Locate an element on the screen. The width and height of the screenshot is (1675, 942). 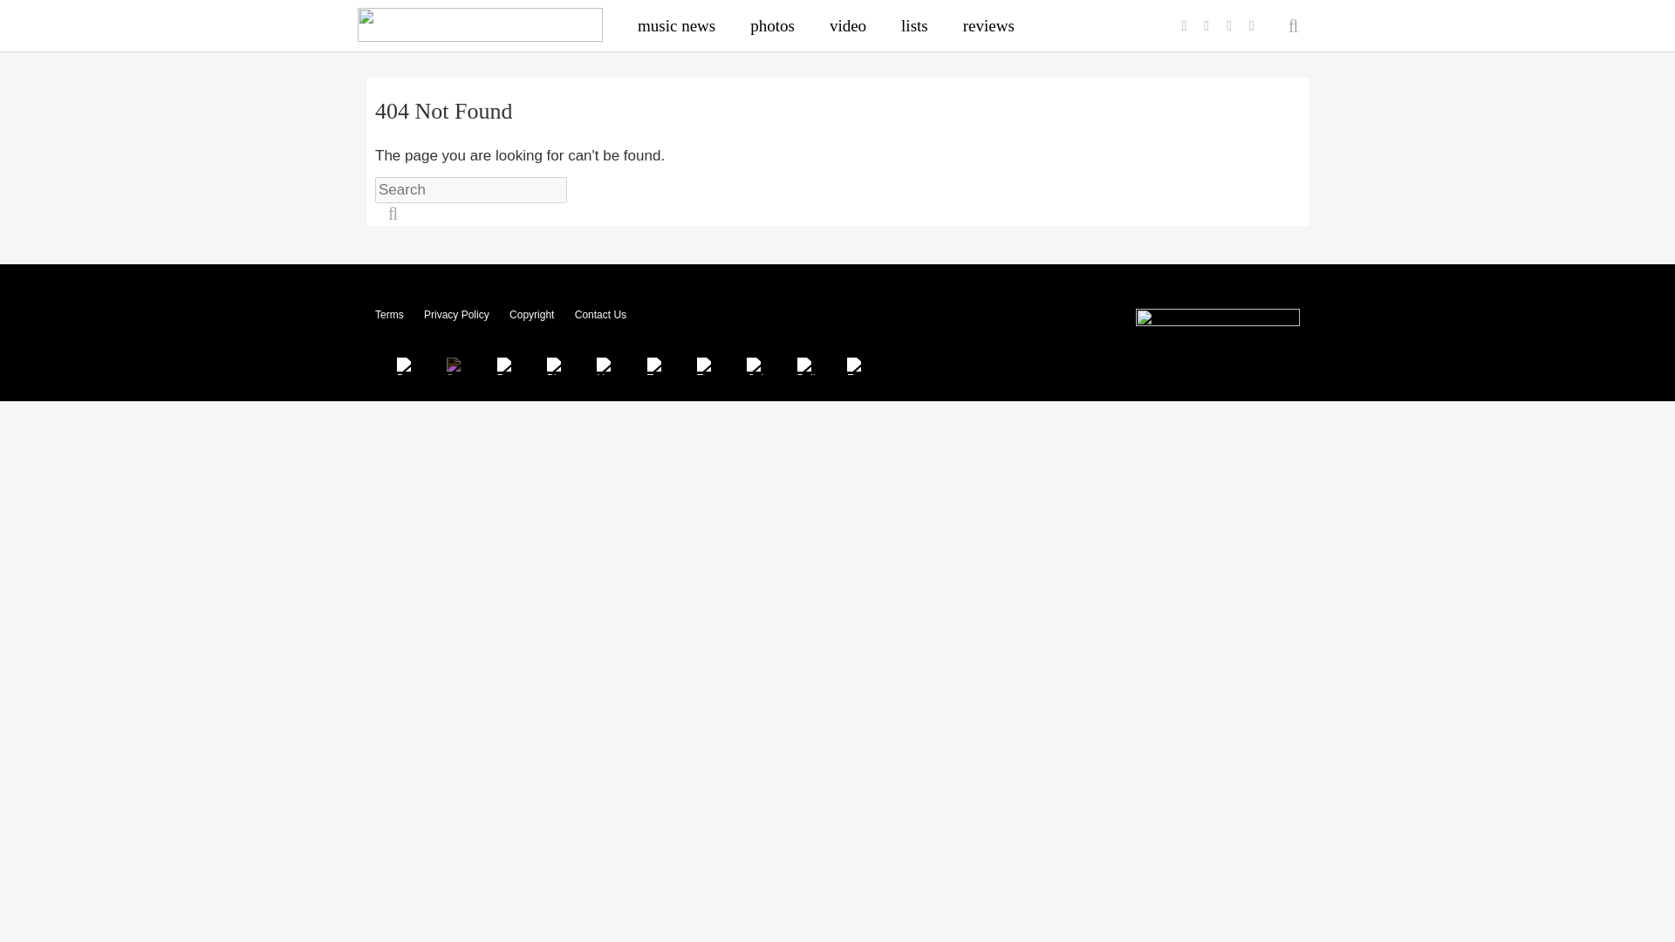
Quizscape is located at coordinates (755, 365).